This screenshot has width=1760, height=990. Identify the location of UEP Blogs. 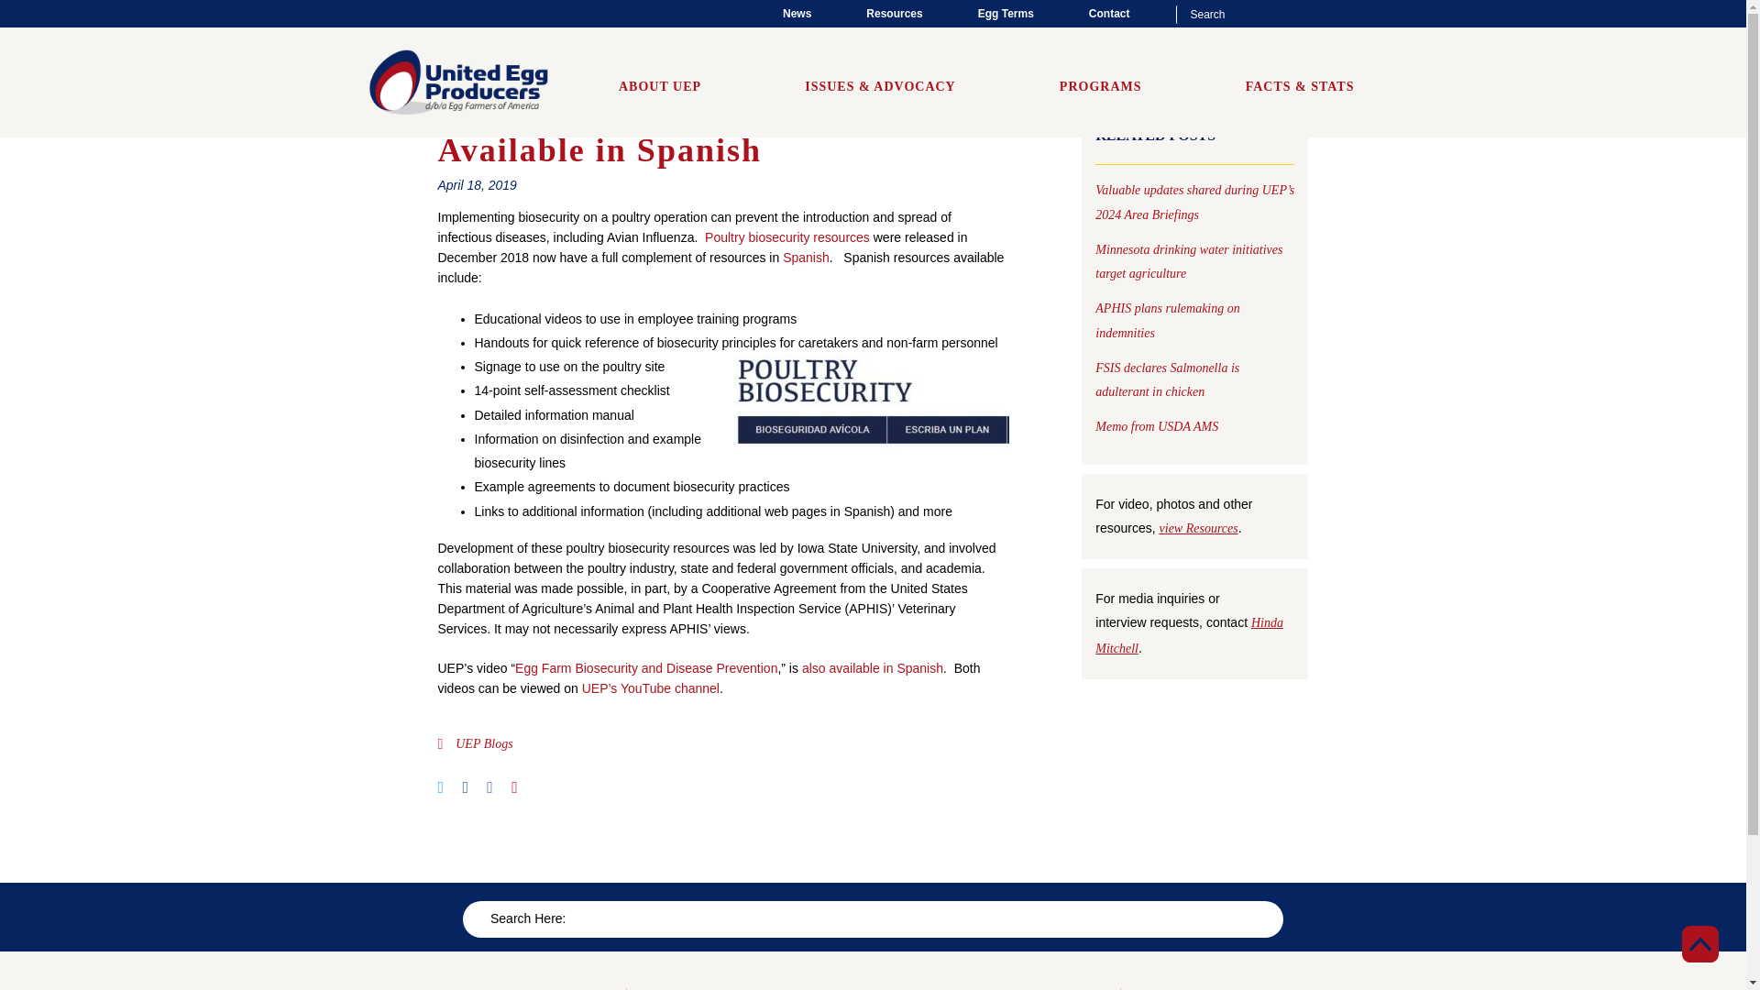
(484, 742).